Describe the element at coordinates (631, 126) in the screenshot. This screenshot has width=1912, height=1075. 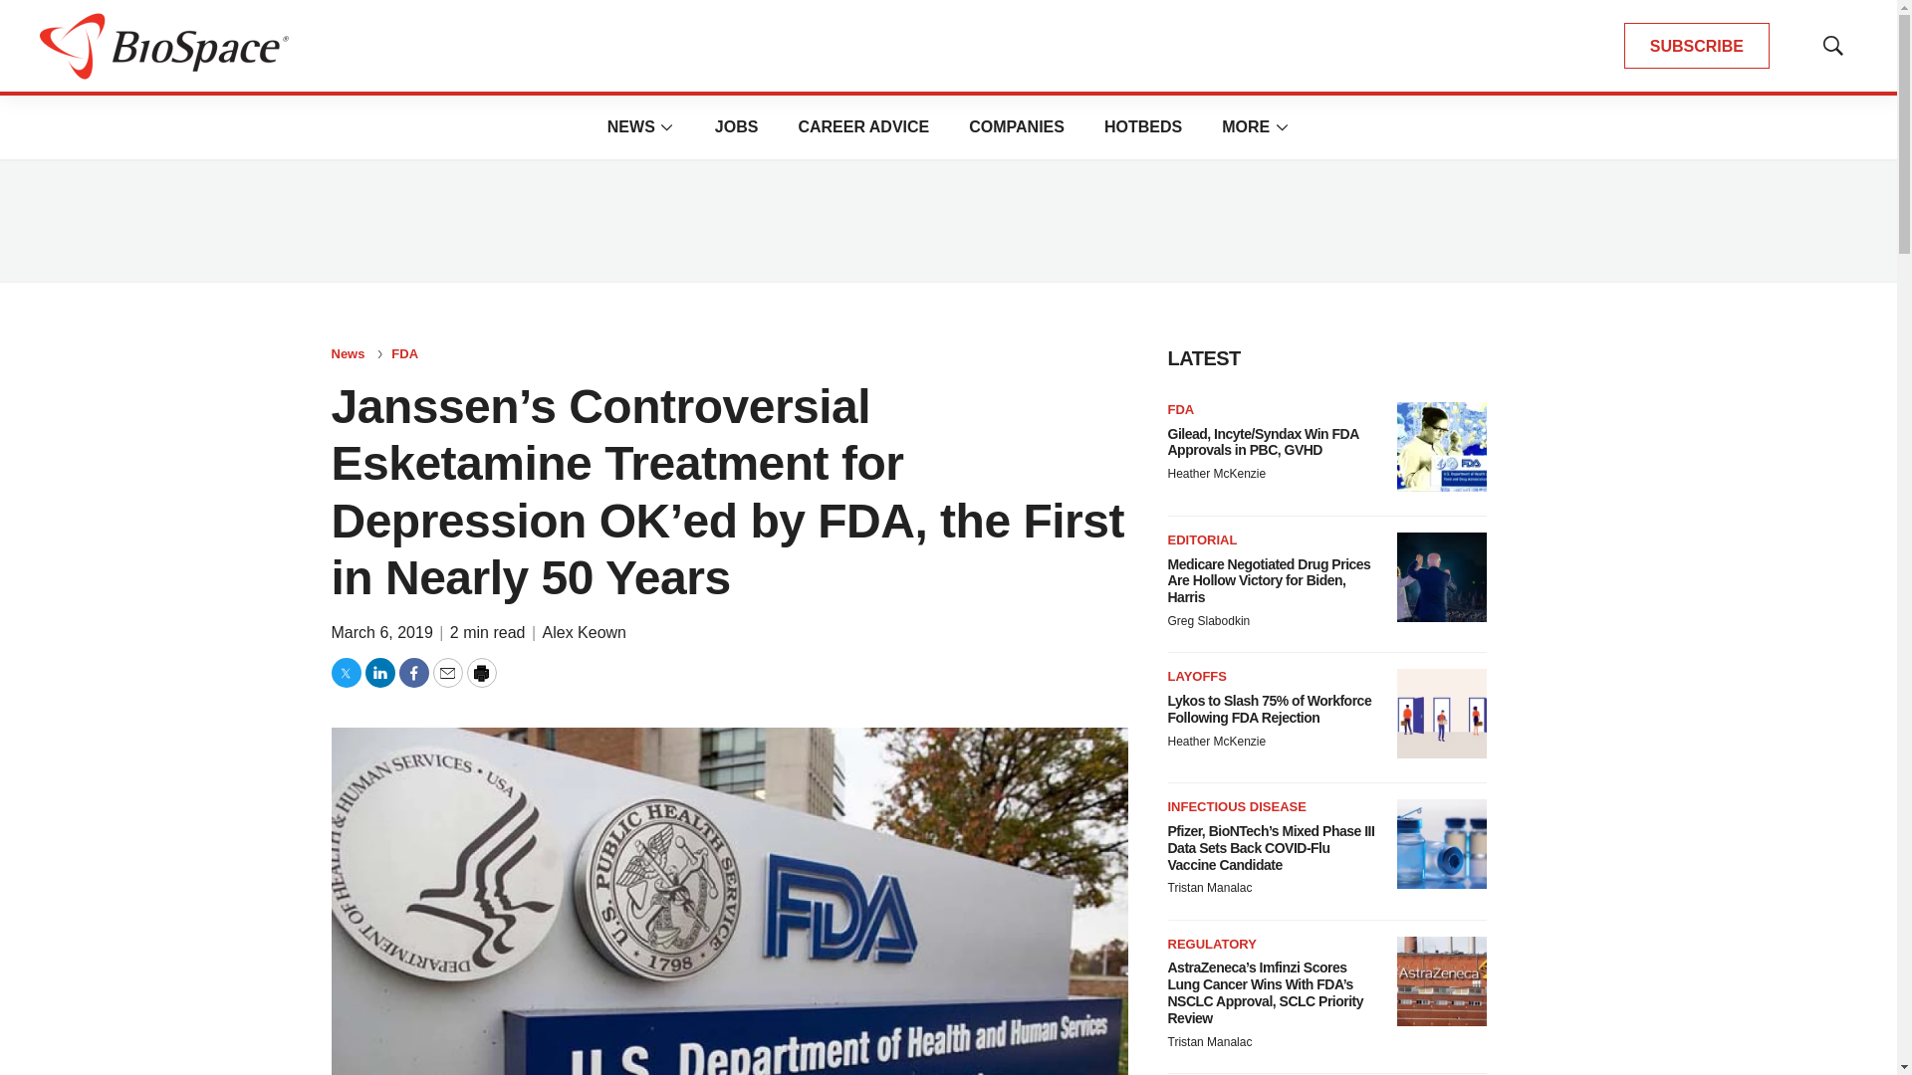
I see `NEWS` at that location.